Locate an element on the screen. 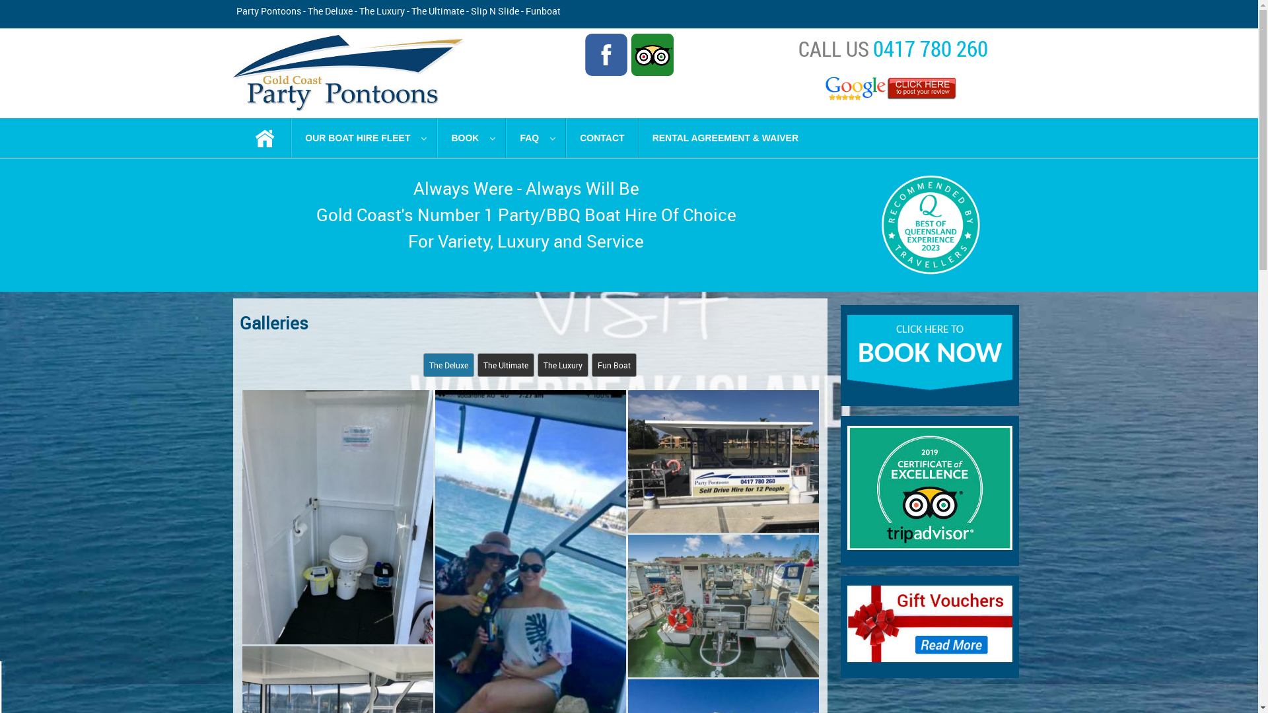  OUR BOAT HIRE FLEET is located at coordinates (365, 138).